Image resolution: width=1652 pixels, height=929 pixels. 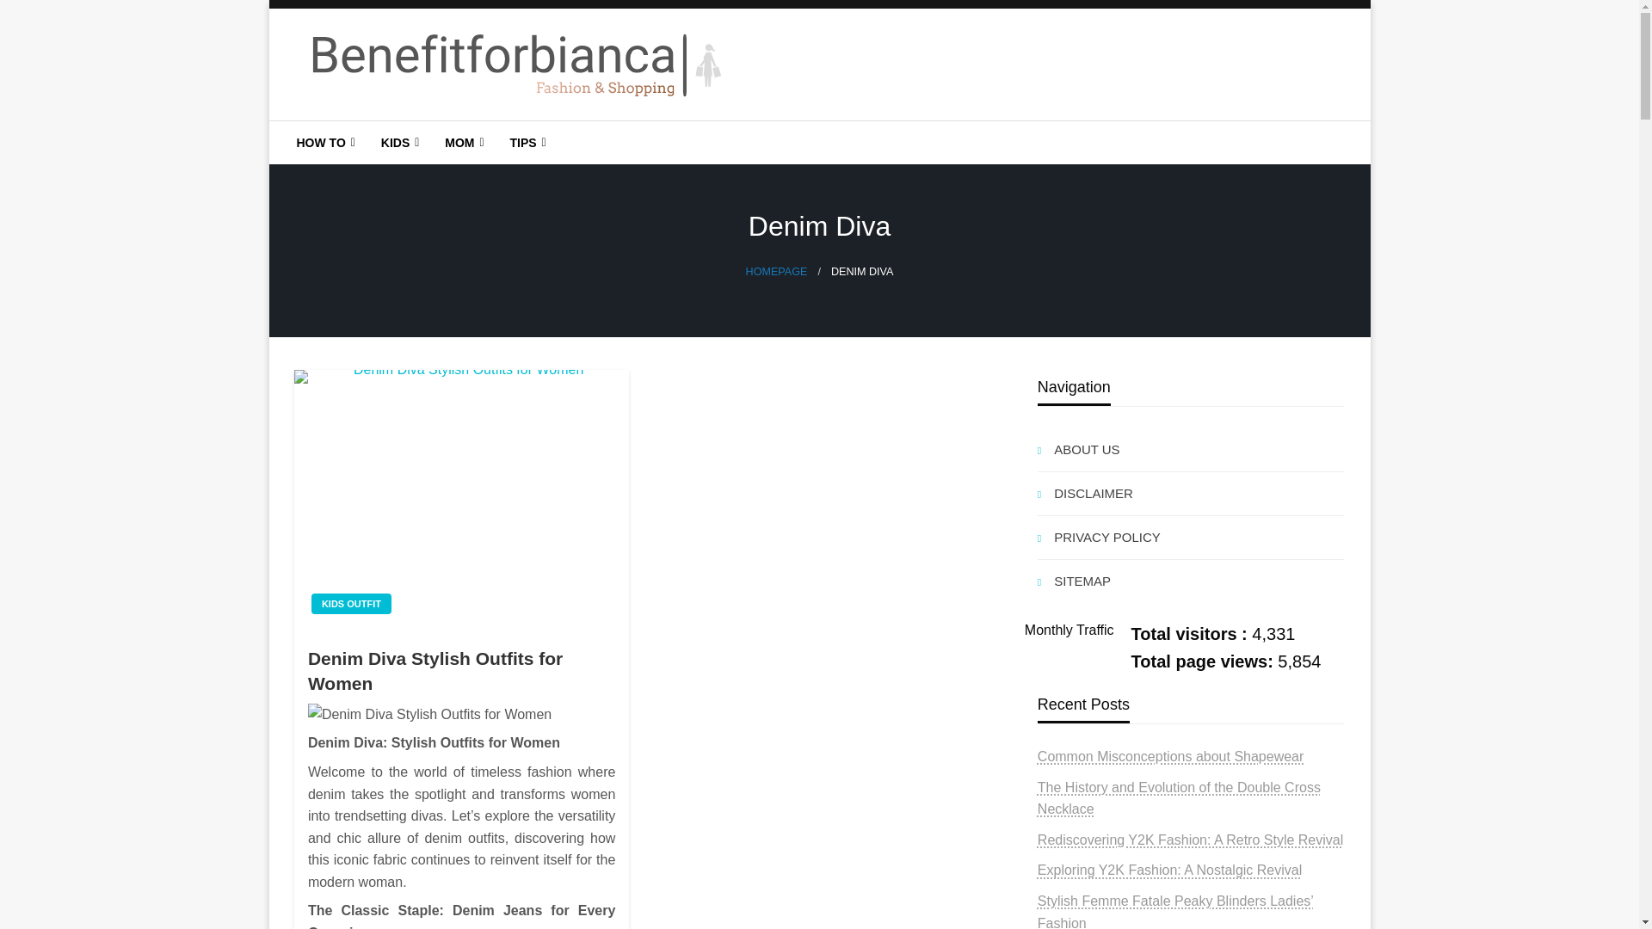 What do you see at coordinates (461, 671) in the screenshot?
I see `Denim Diva Stylish Outfits for Women` at bounding box center [461, 671].